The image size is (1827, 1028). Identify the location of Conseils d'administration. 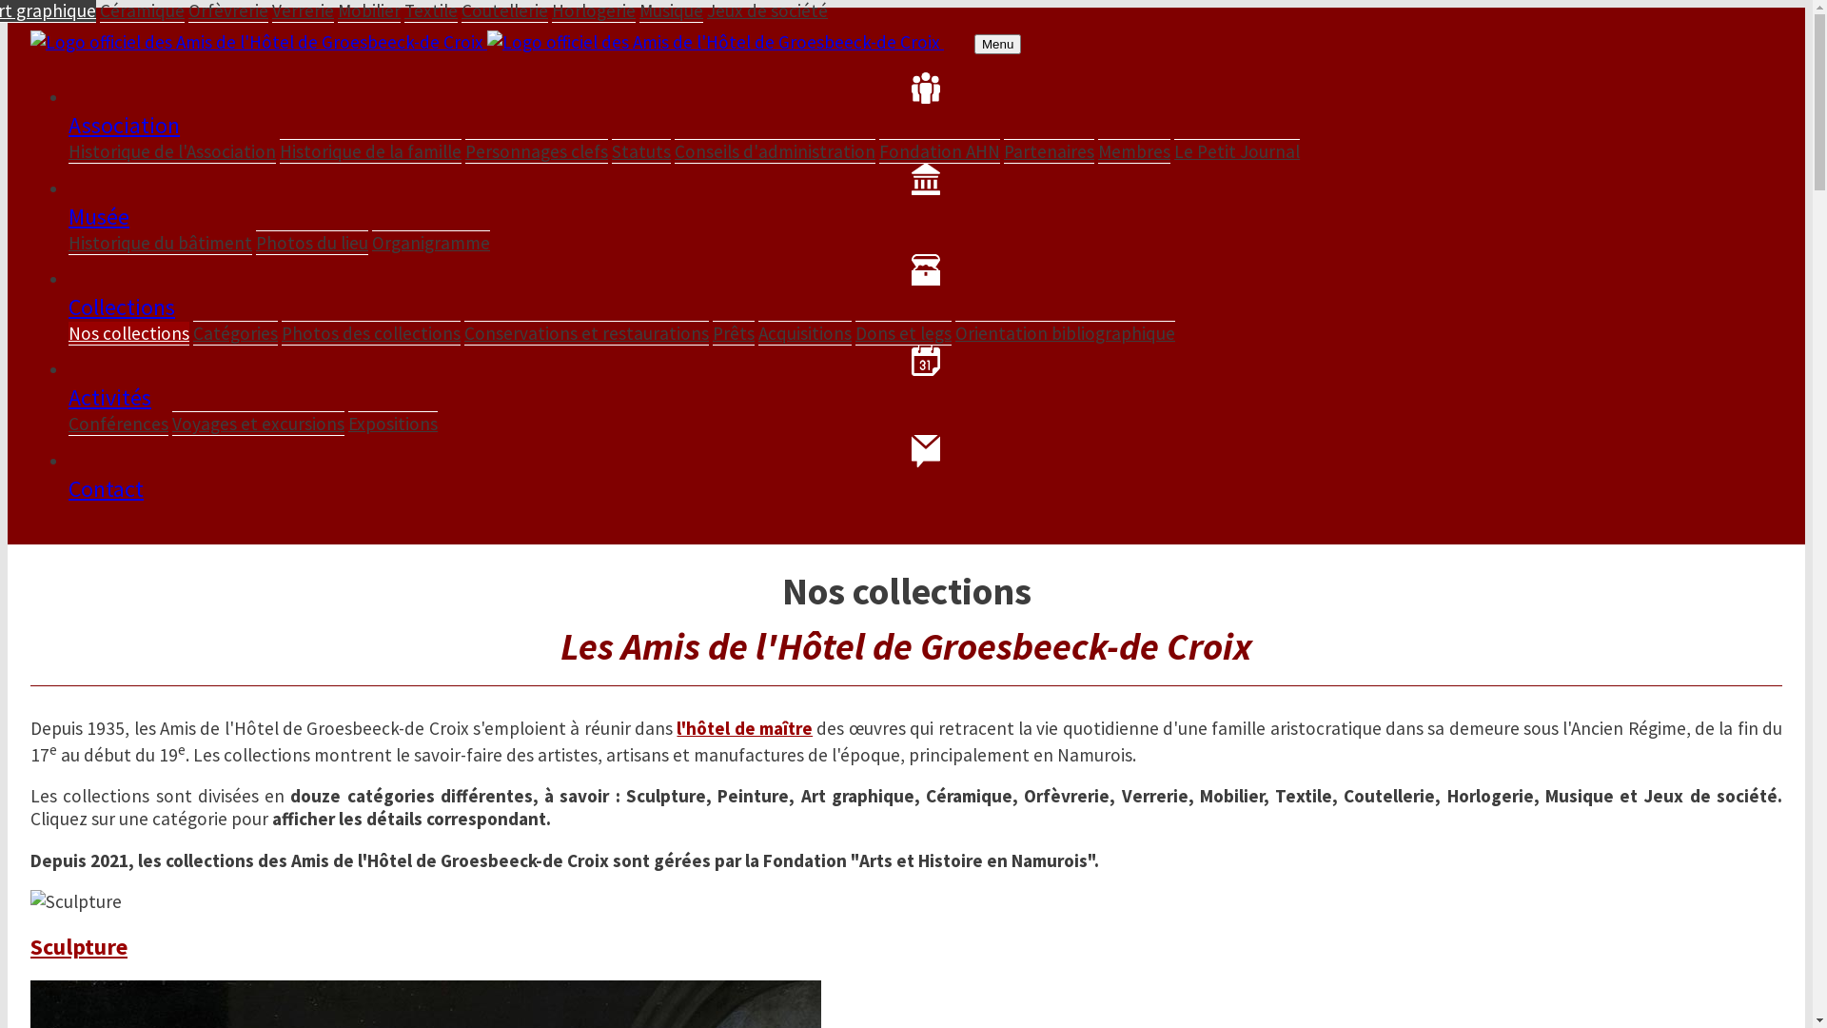
(775, 151).